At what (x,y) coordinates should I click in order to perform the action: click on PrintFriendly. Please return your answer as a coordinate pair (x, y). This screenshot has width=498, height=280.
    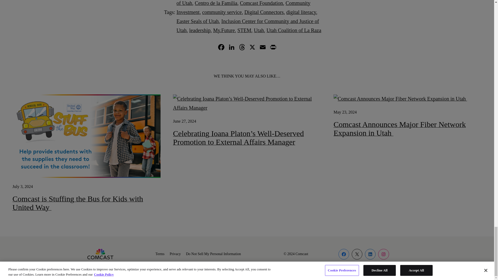
    Looking at the image, I should click on (273, 48).